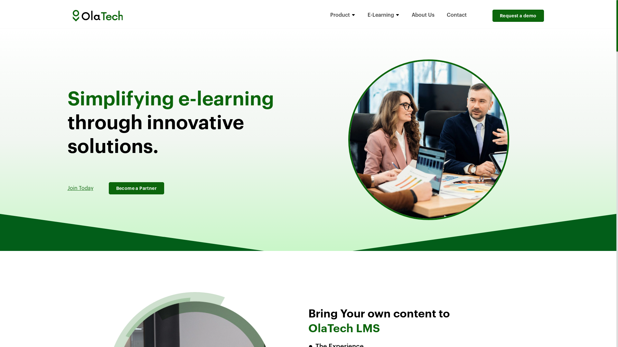 This screenshot has height=347, width=618. Describe the element at coordinates (518, 16) in the screenshot. I see `Request a demo` at that location.